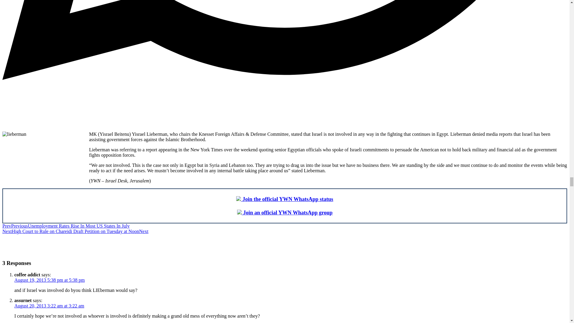 Image resolution: width=574 pixels, height=323 pixels. Describe the element at coordinates (49, 306) in the screenshot. I see `August 20, 2013 3:22 am at 3:22 am` at that location.